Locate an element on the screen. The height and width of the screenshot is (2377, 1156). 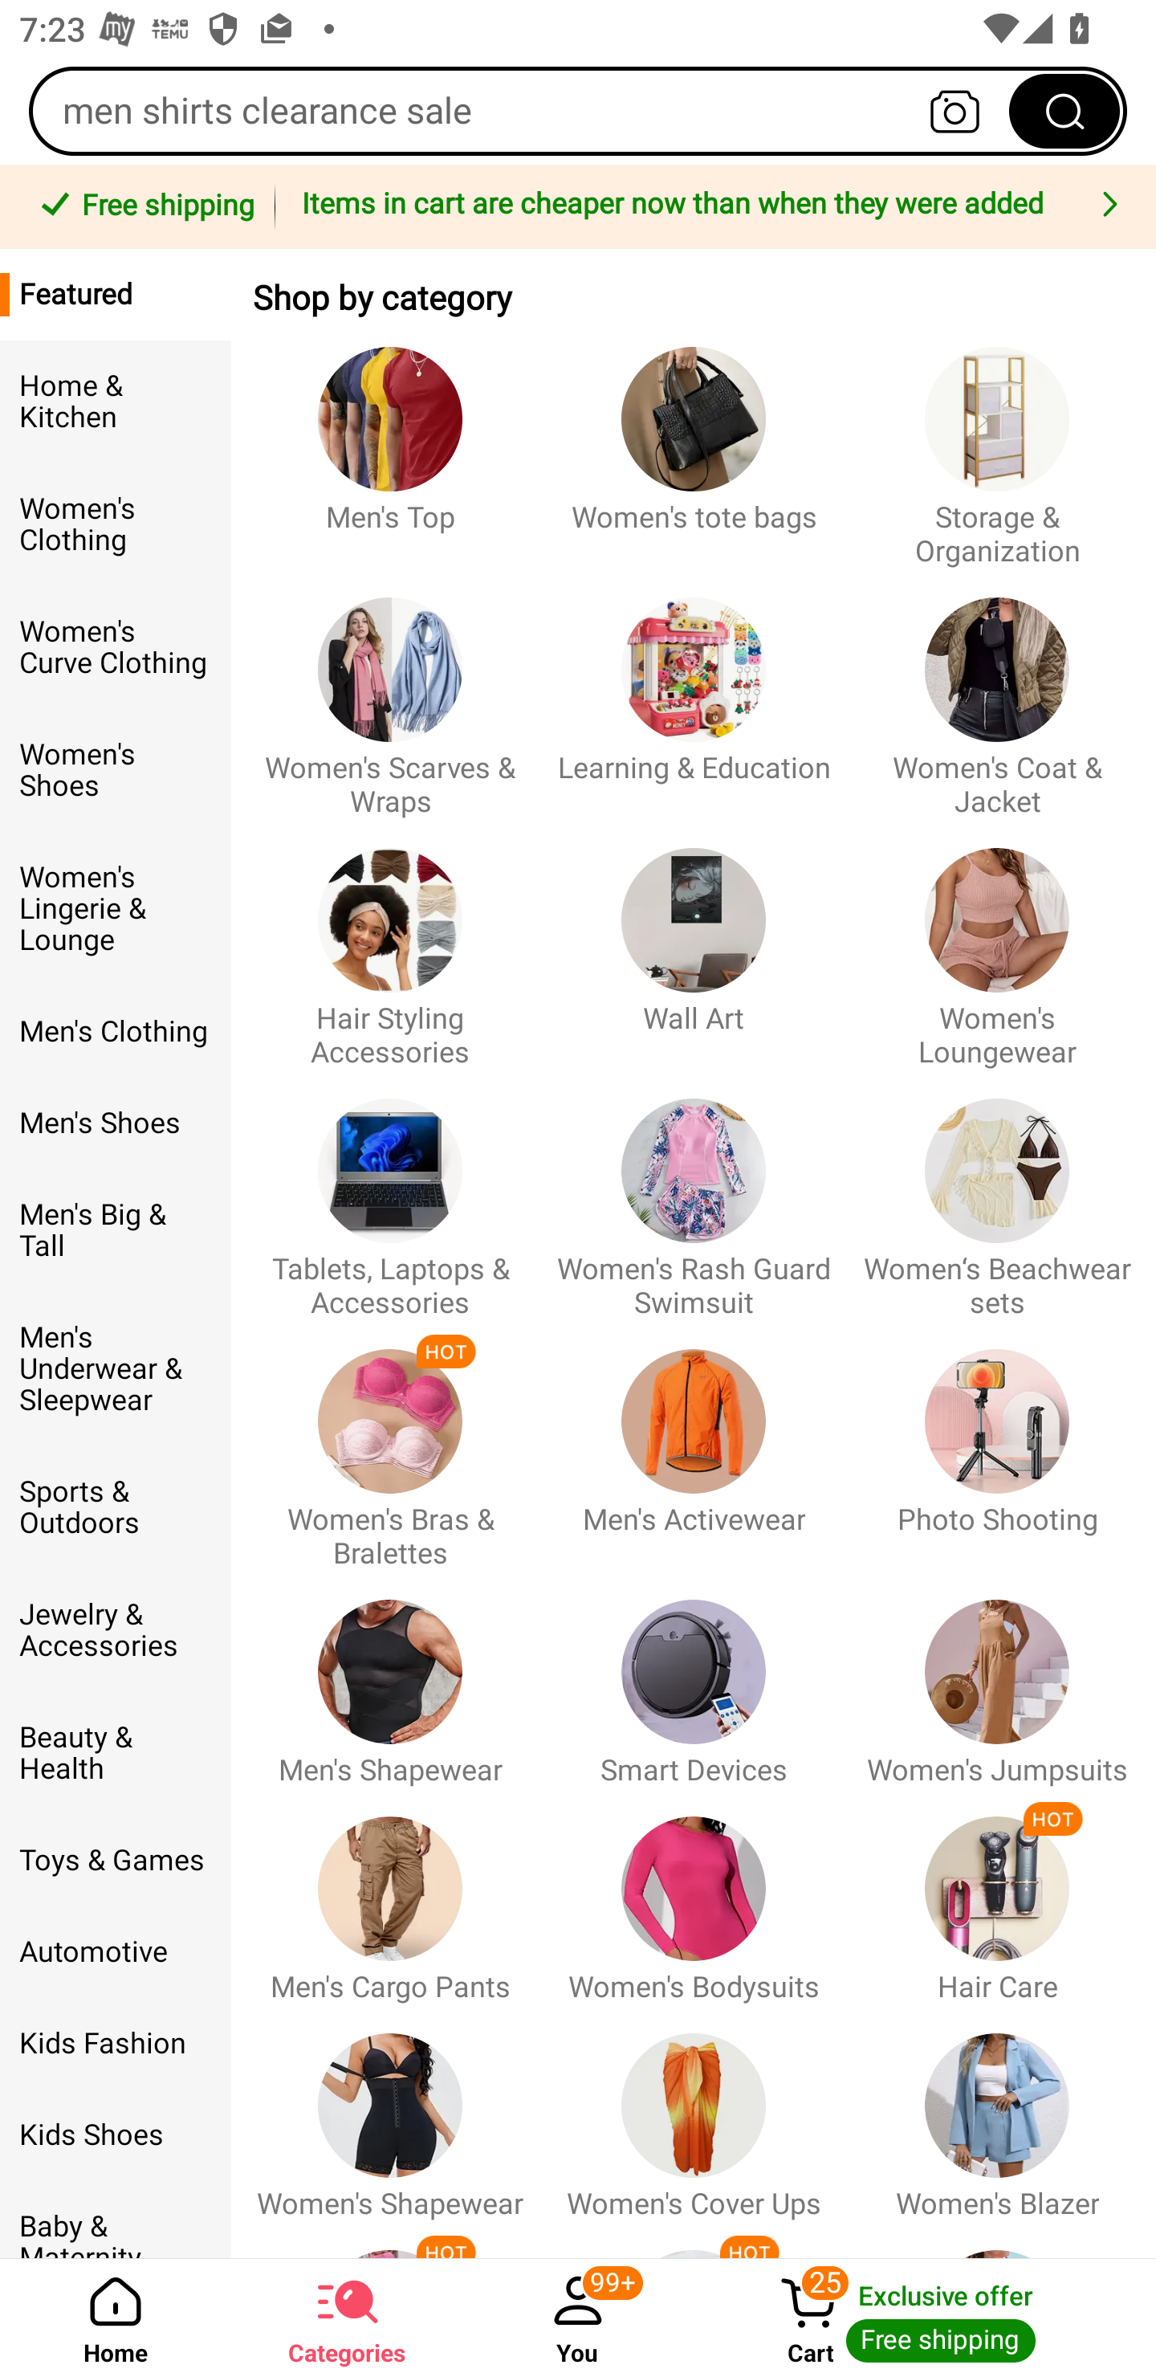
Women's Lingerie & Lounge is located at coordinates (116, 909).